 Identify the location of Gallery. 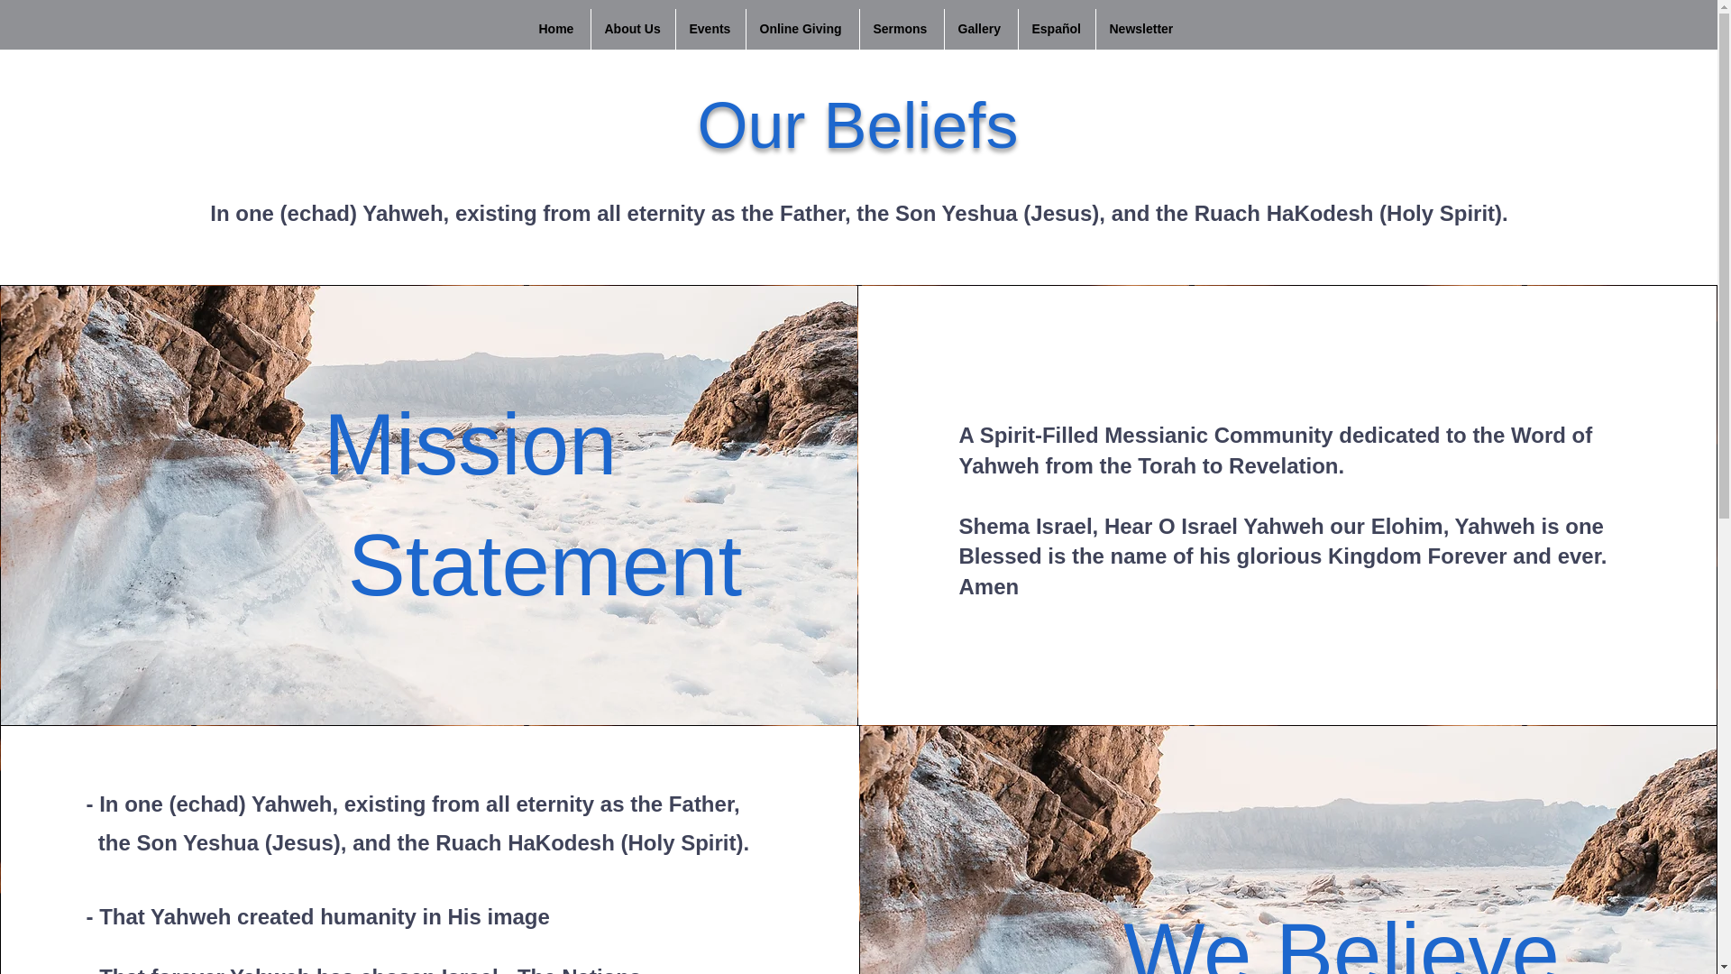
(981, 29).